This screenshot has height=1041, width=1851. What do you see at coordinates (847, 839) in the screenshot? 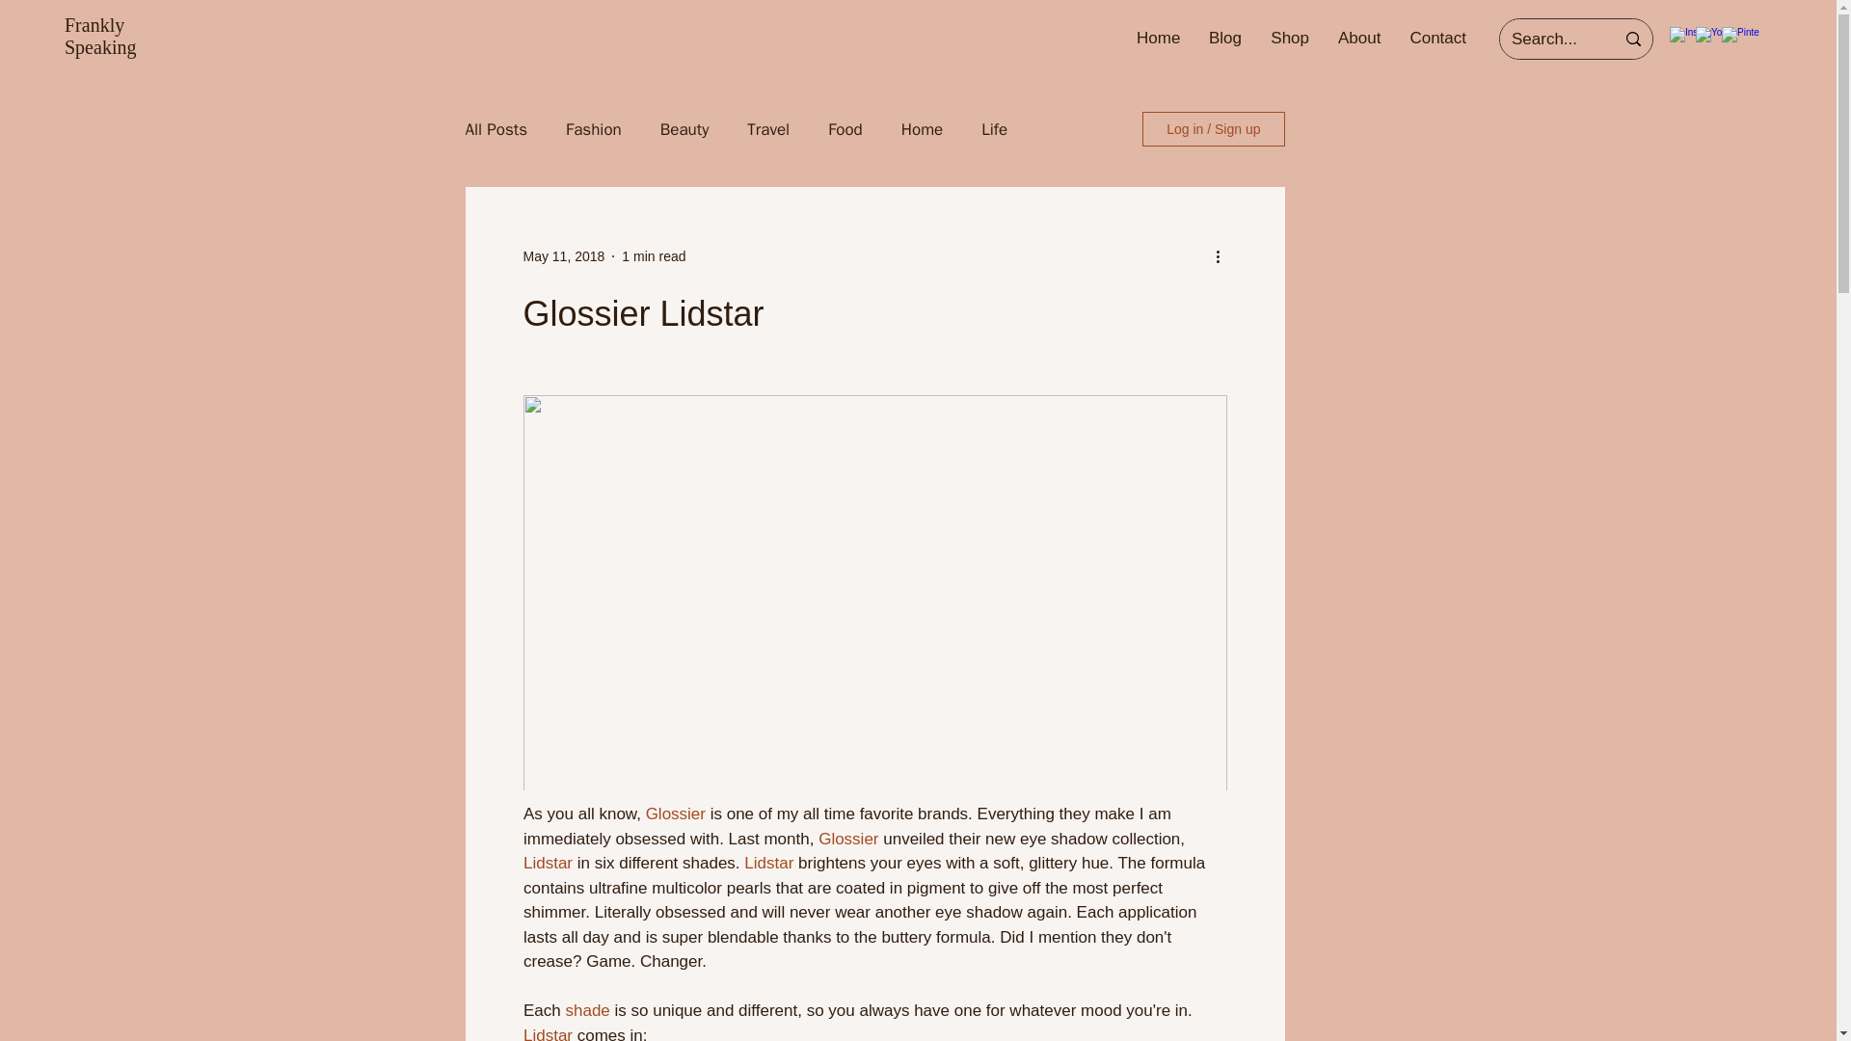
I see `Glossier` at bounding box center [847, 839].